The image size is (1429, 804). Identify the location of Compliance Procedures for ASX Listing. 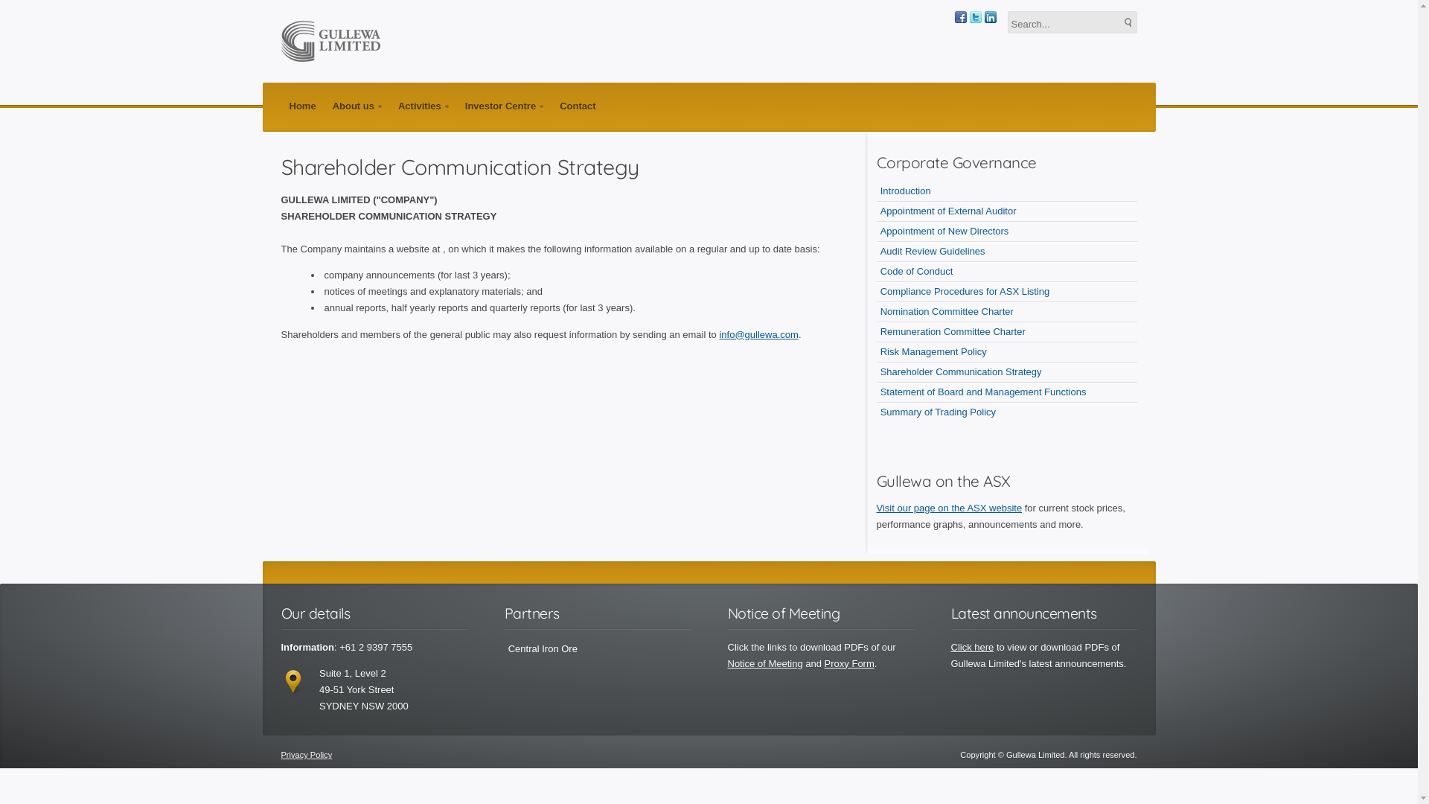
(1007, 292).